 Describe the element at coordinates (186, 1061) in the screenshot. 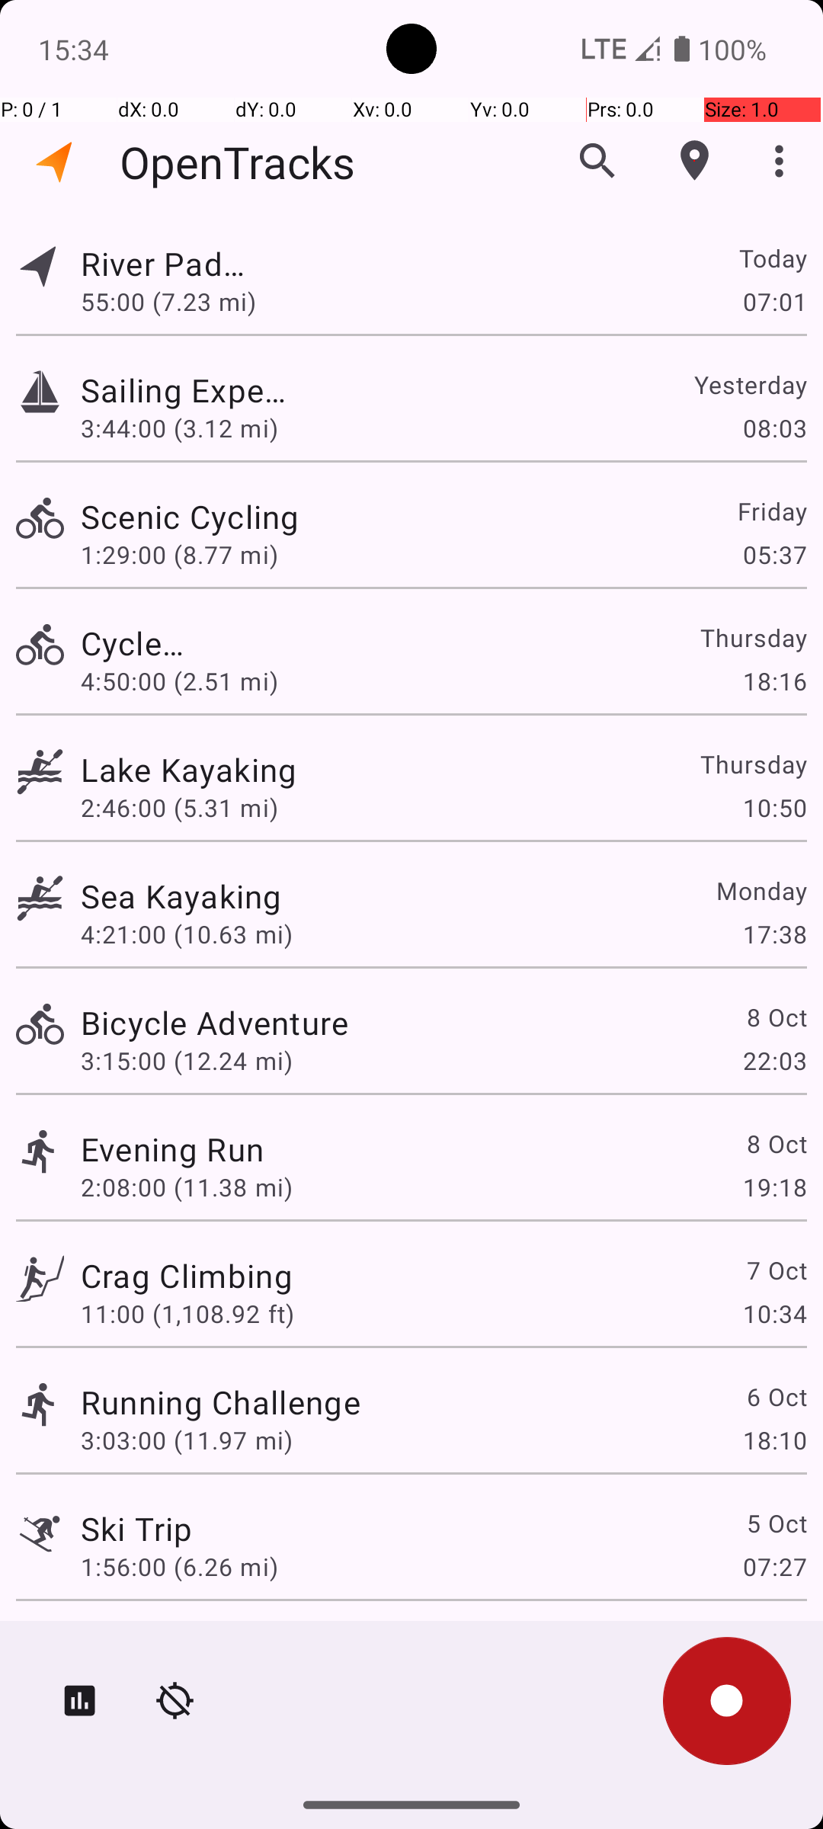

I see `3:15:00 (12.24 mi)` at that location.